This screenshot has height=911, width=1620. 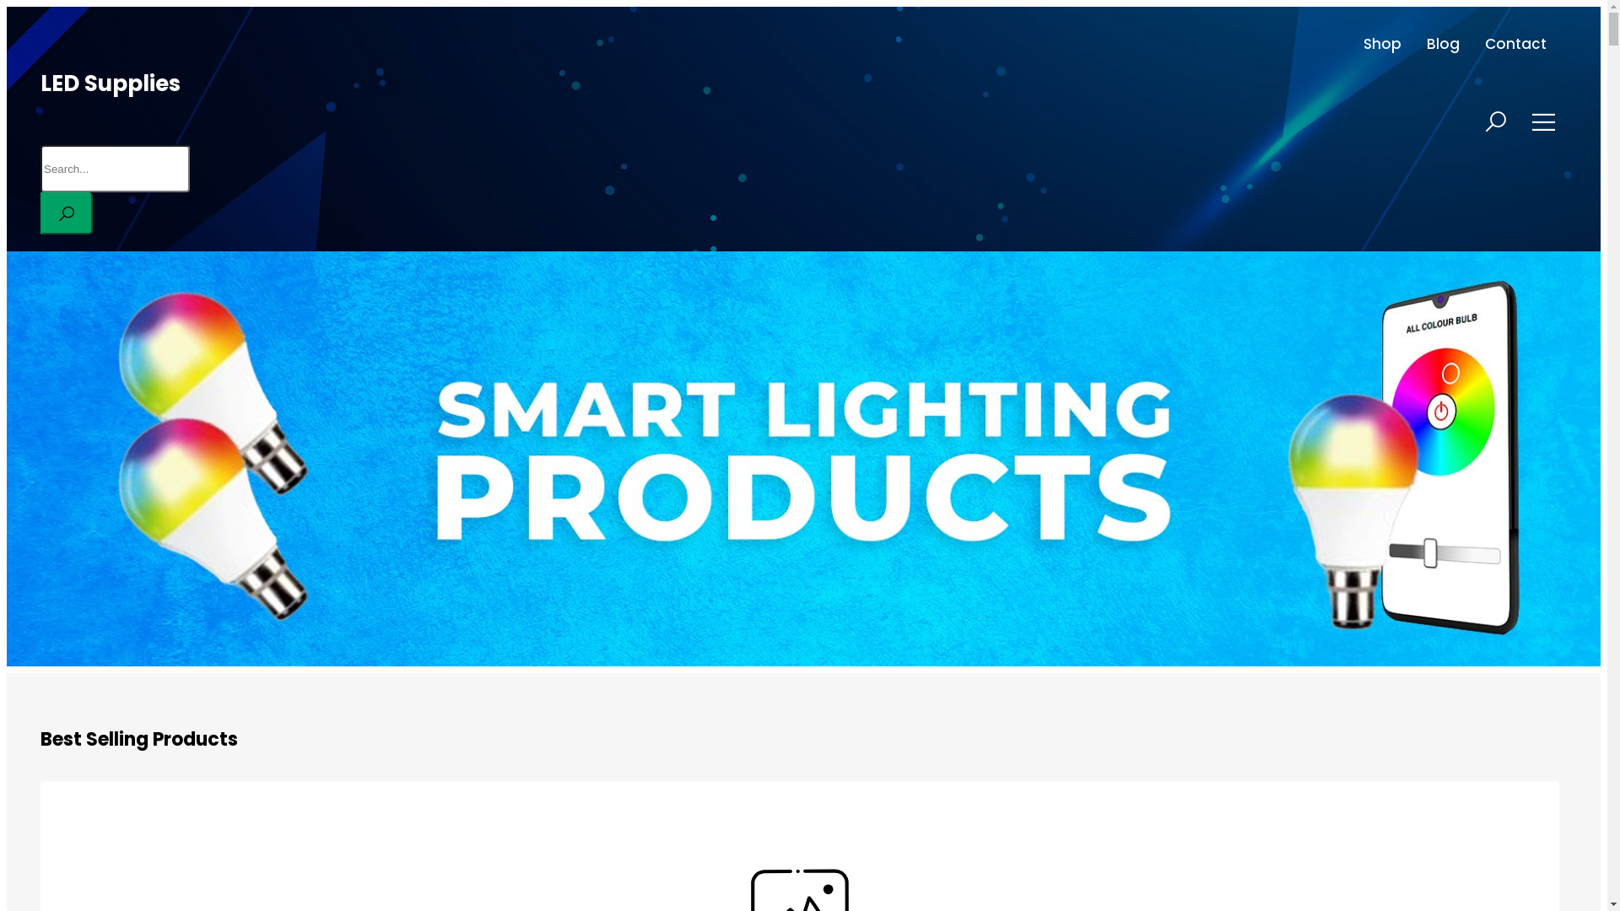 What do you see at coordinates (1515, 44) in the screenshot?
I see `Contact` at bounding box center [1515, 44].